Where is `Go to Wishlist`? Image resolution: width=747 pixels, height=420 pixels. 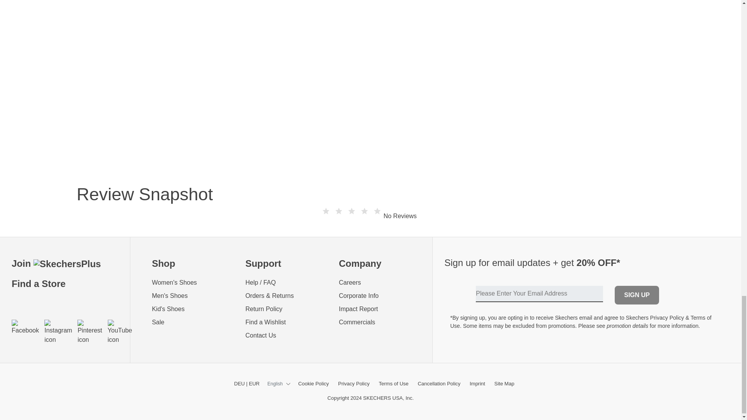
Go to Wishlist is located at coordinates (286, 322).